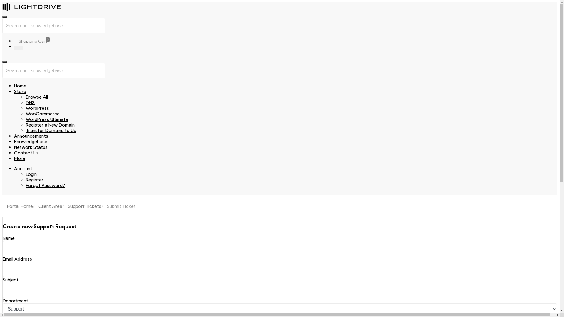  What do you see at coordinates (45, 186) in the screenshot?
I see `Forgot Password?` at bounding box center [45, 186].